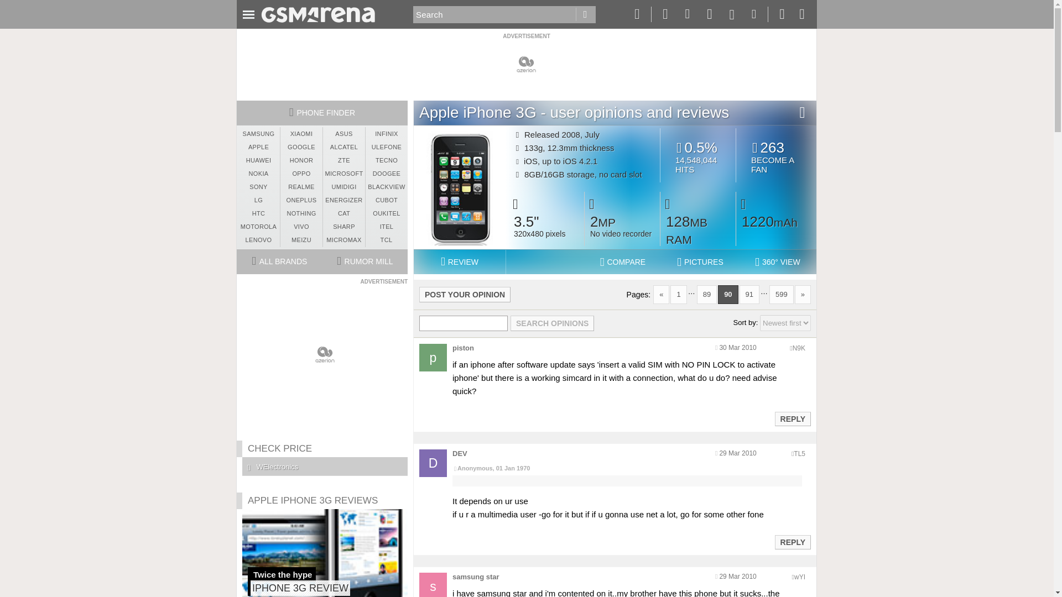 This screenshot has width=1062, height=597. I want to click on COMPARE, so click(792, 418).